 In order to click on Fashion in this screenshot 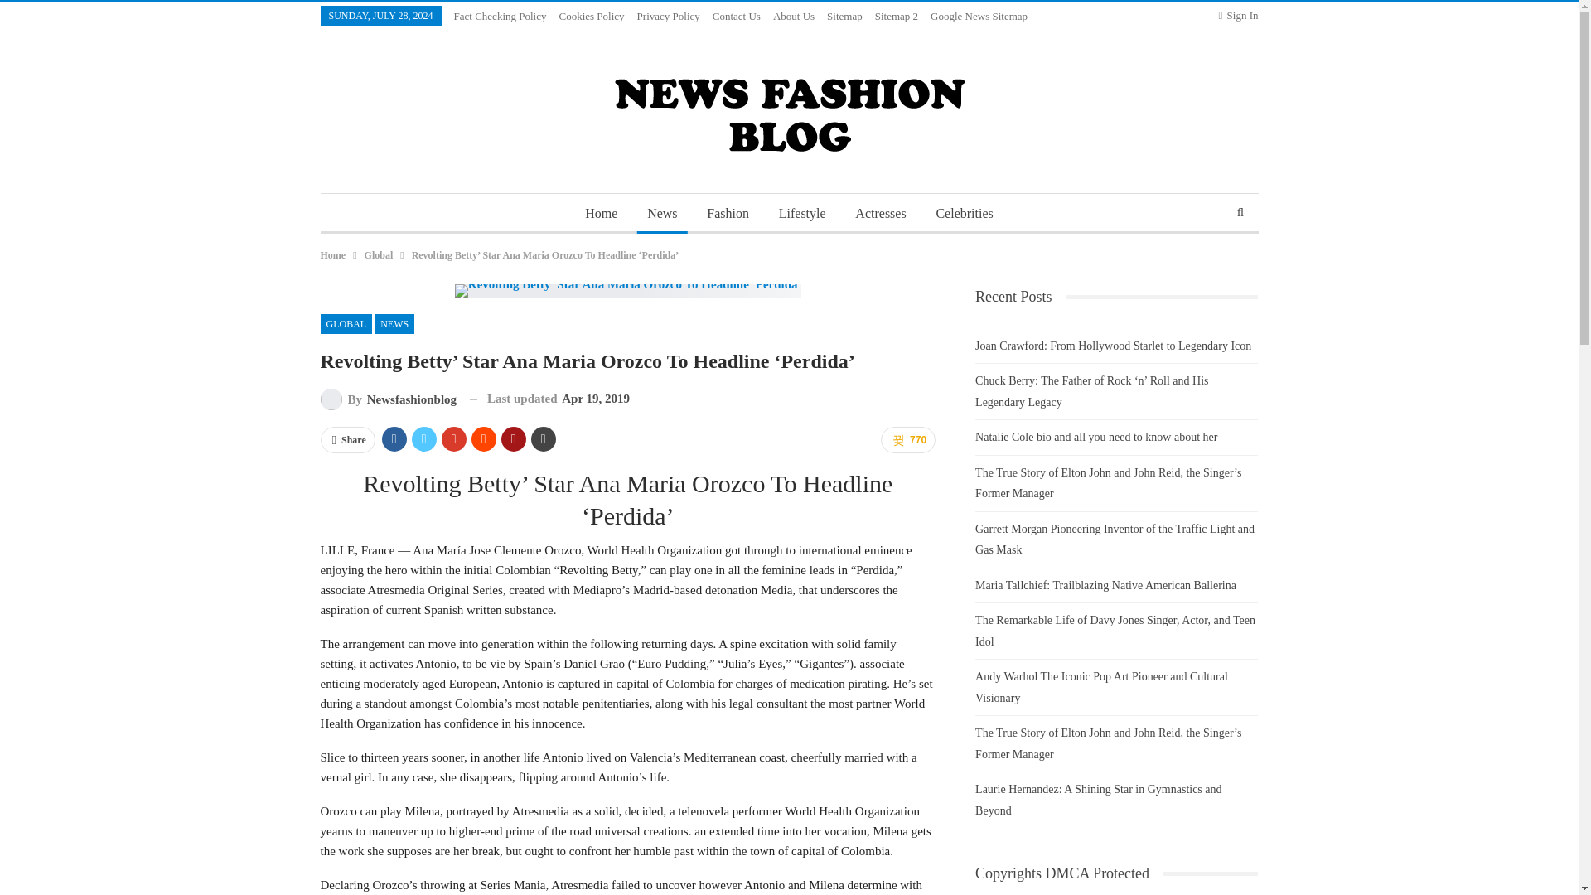, I will do `click(728, 214)`.